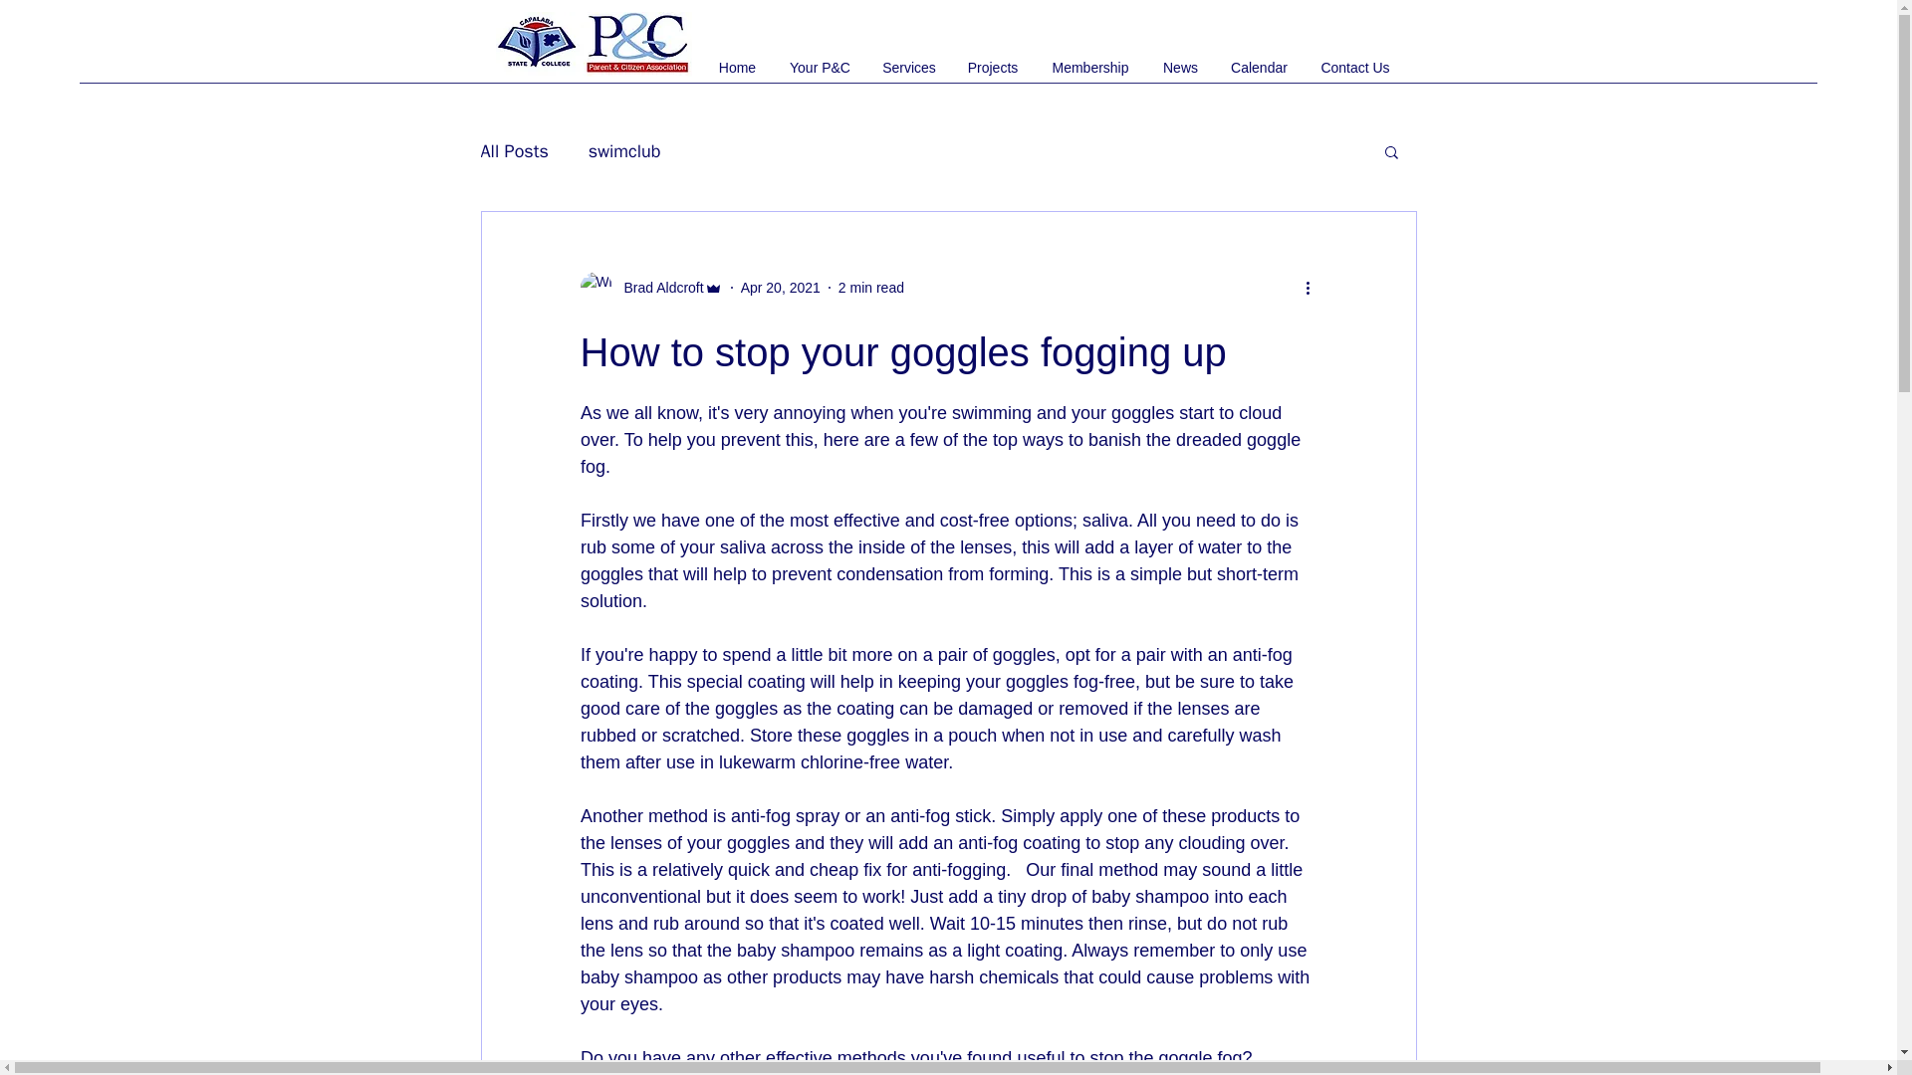 The height and width of the screenshot is (1075, 1912). Describe the element at coordinates (657, 287) in the screenshot. I see `Brad Aldcroft` at that location.